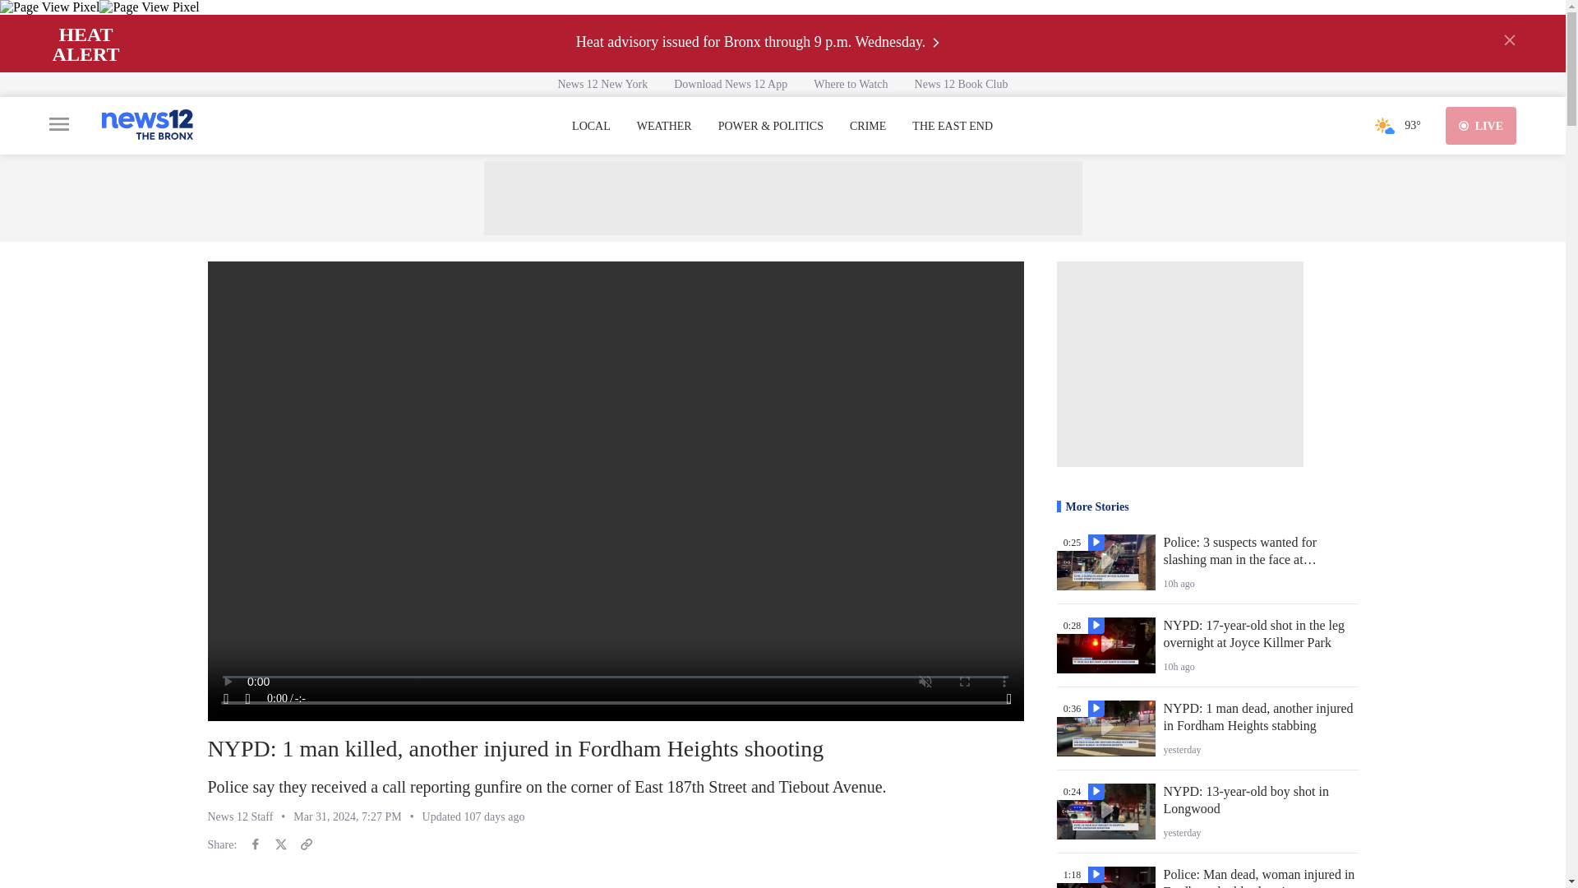 The image size is (1578, 888). Describe the element at coordinates (664, 127) in the screenshot. I see `WEATHER` at that location.